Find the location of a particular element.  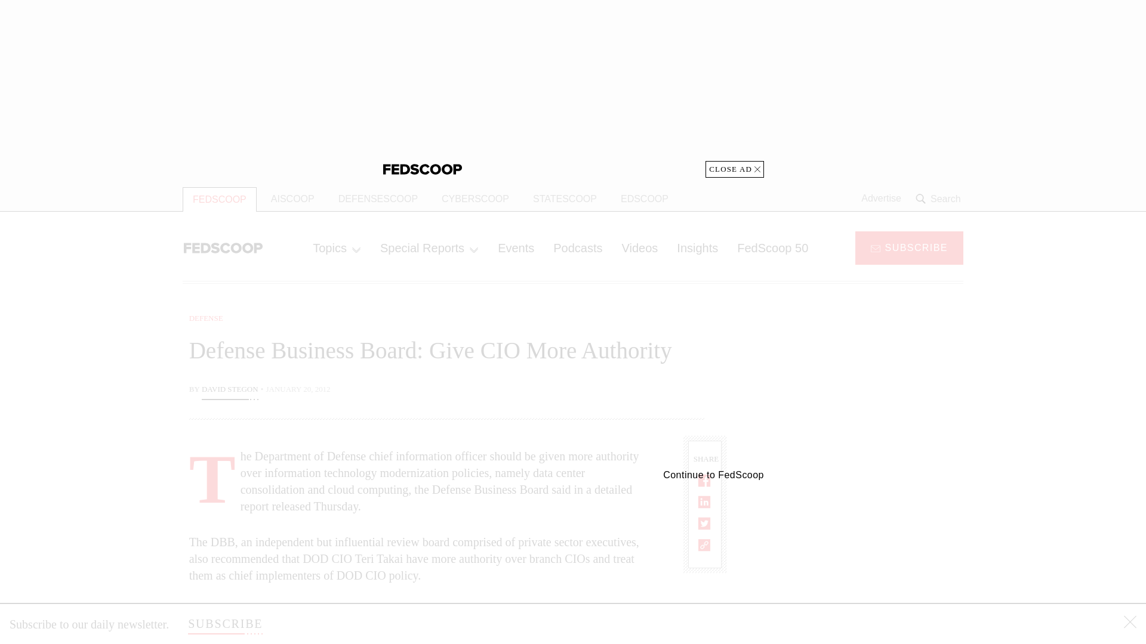

Insights is located at coordinates (697, 247).